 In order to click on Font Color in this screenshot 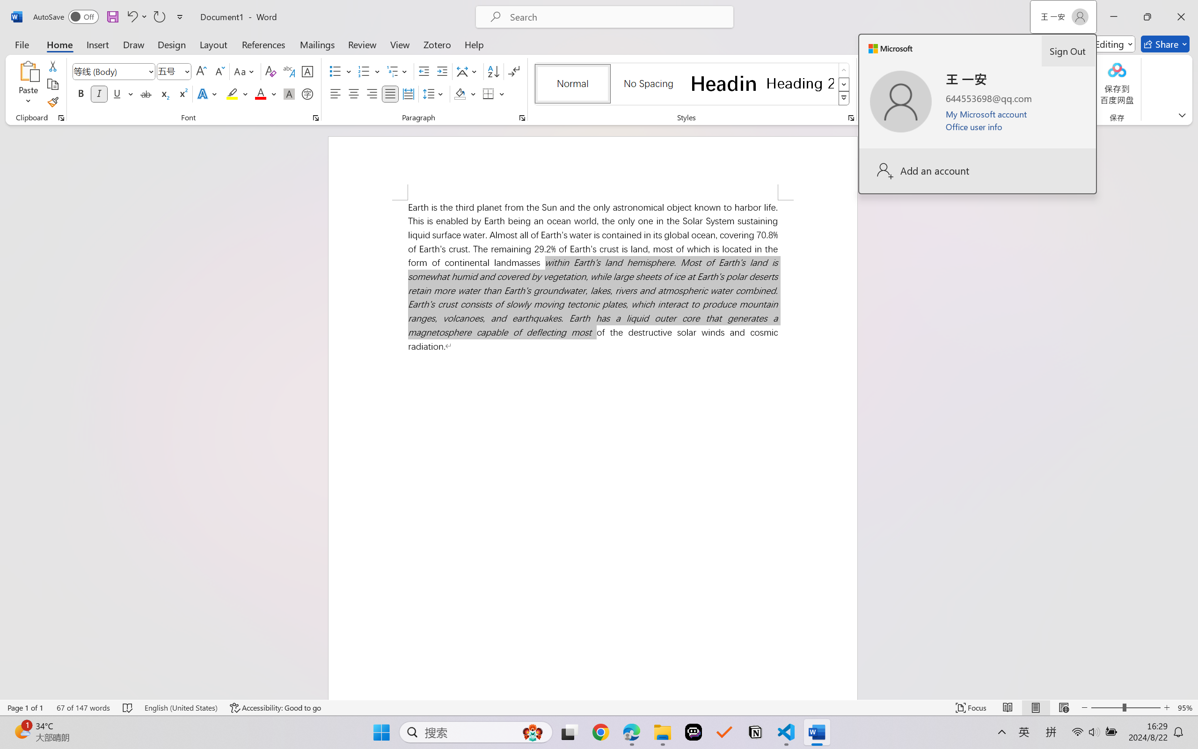, I will do `click(266, 94)`.